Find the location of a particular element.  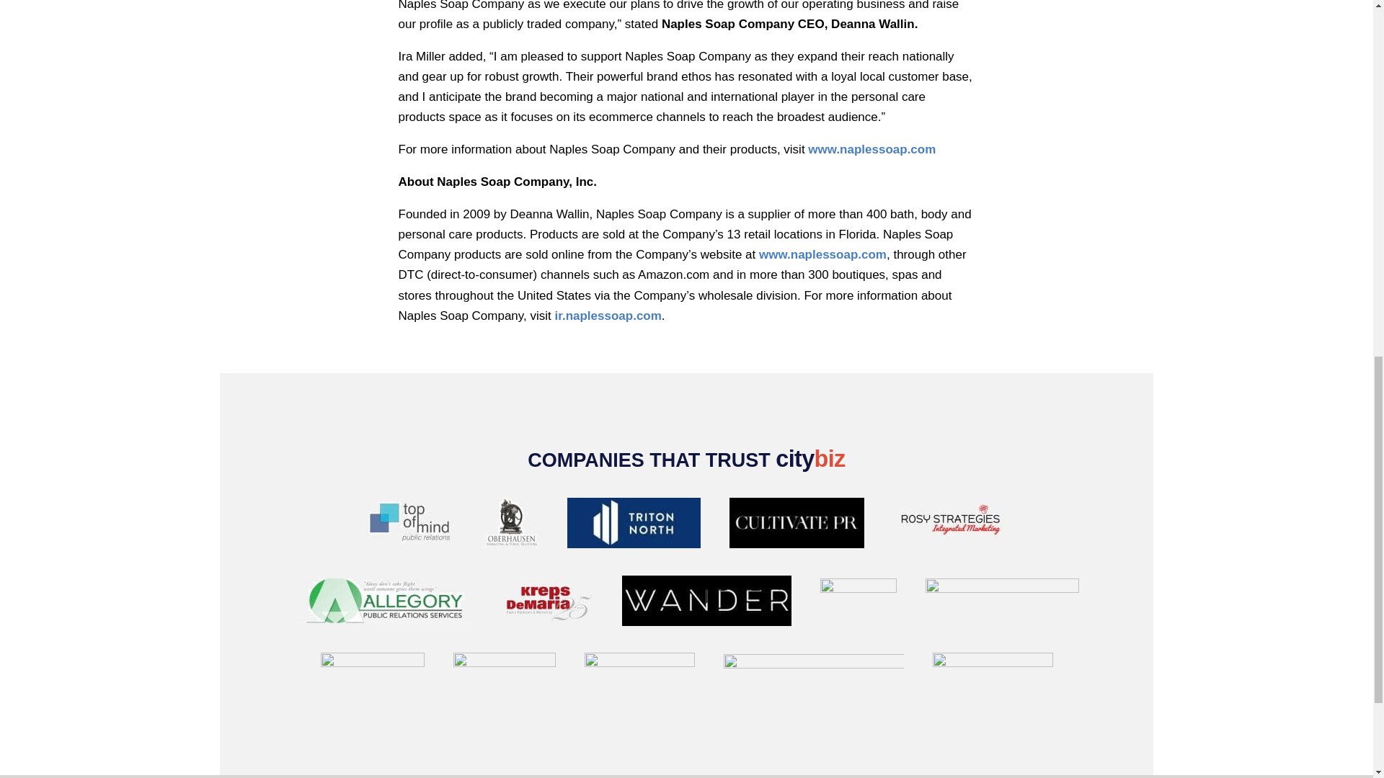

LEFT Communication is located at coordinates (859, 604).